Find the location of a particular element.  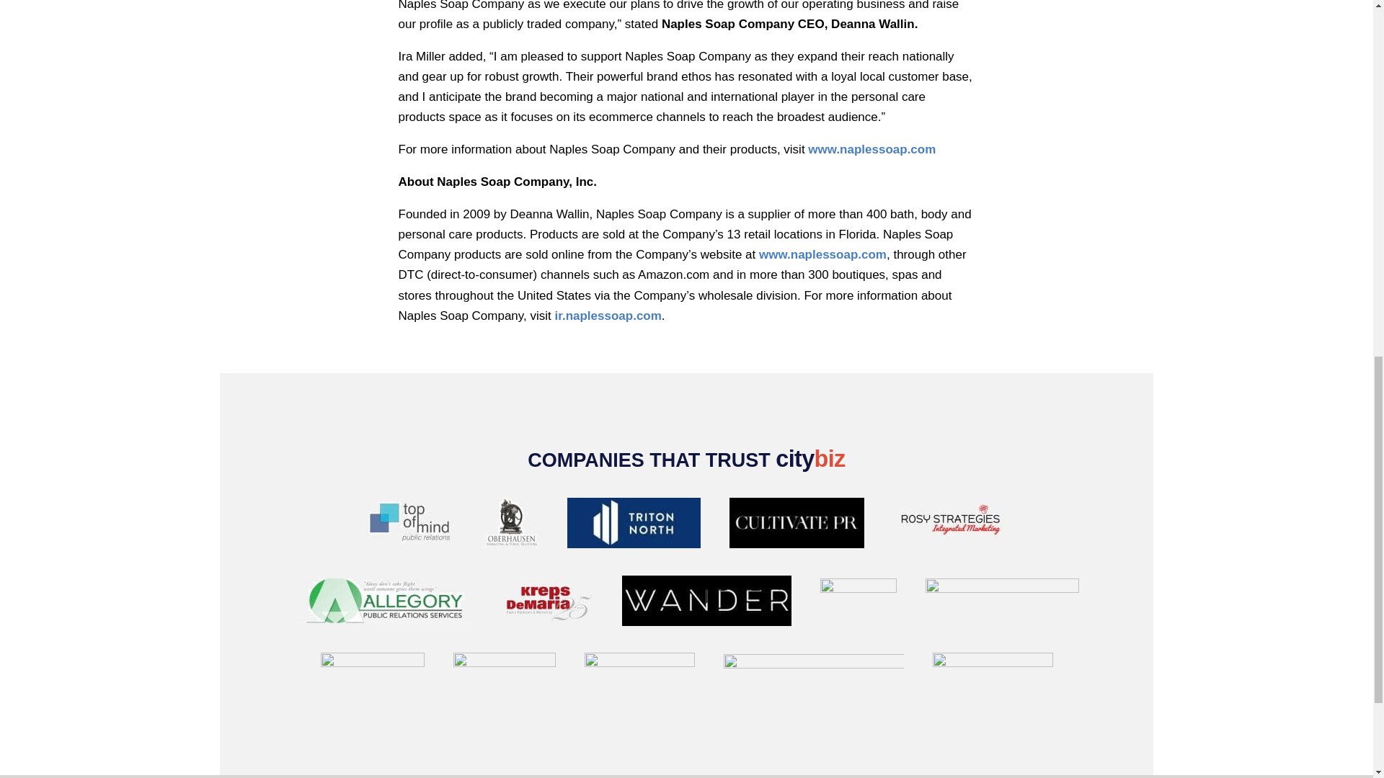

LEFT Communication is located at coordinates (859, 604).